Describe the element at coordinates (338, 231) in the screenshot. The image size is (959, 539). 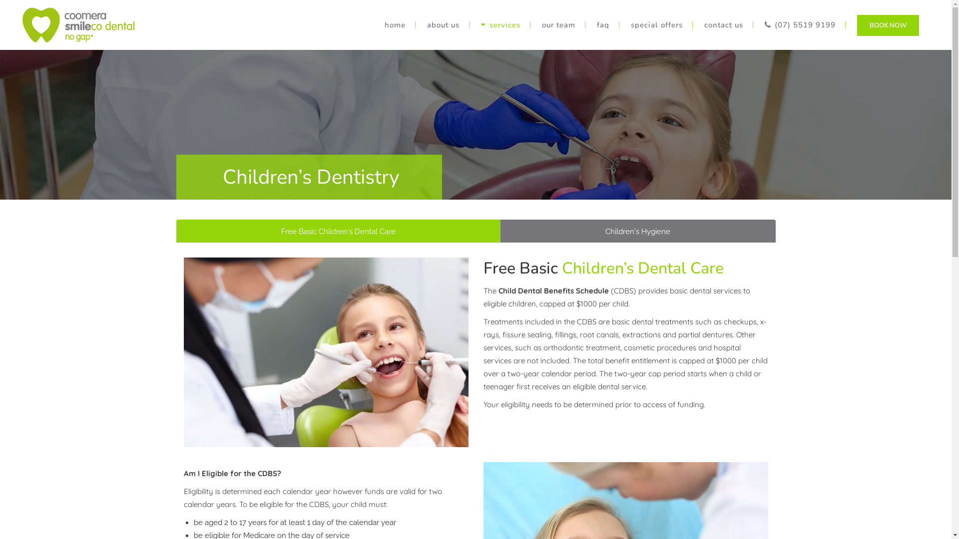
I see `Free Basic Children's Dental Care` at that location.